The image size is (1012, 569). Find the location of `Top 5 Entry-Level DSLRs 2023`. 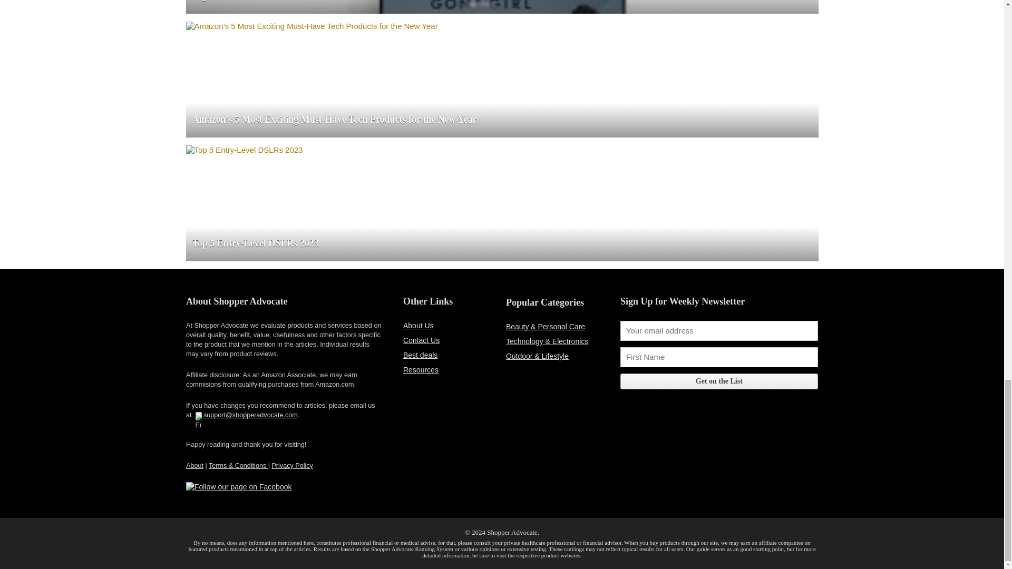

Top 5 Entry-Level DSLRs 2023 is located at coordinates (244, 150).